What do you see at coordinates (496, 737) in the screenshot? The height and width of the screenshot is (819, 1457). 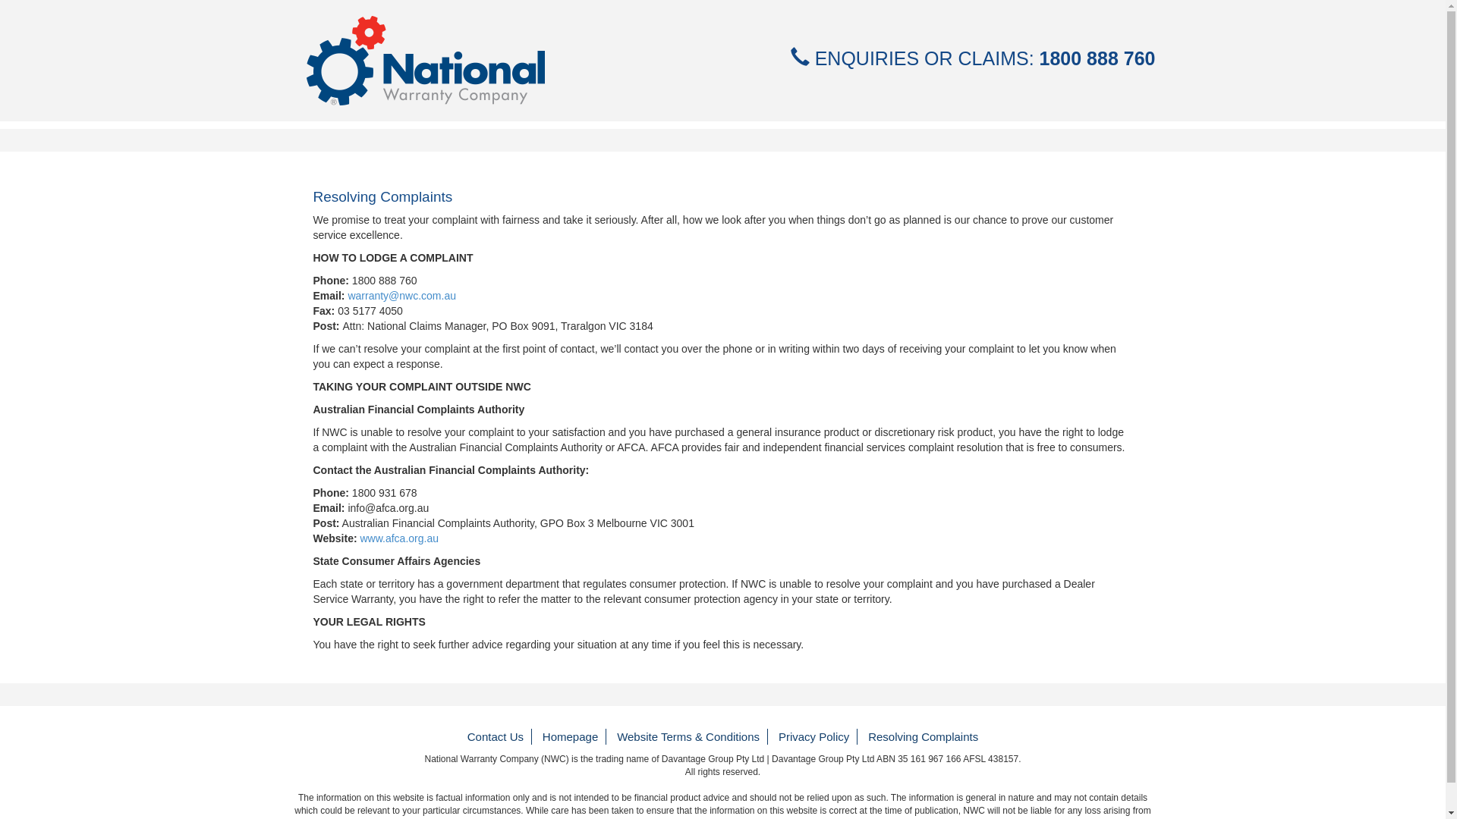 I see `Contact Us` at bounding box center [496, 737].